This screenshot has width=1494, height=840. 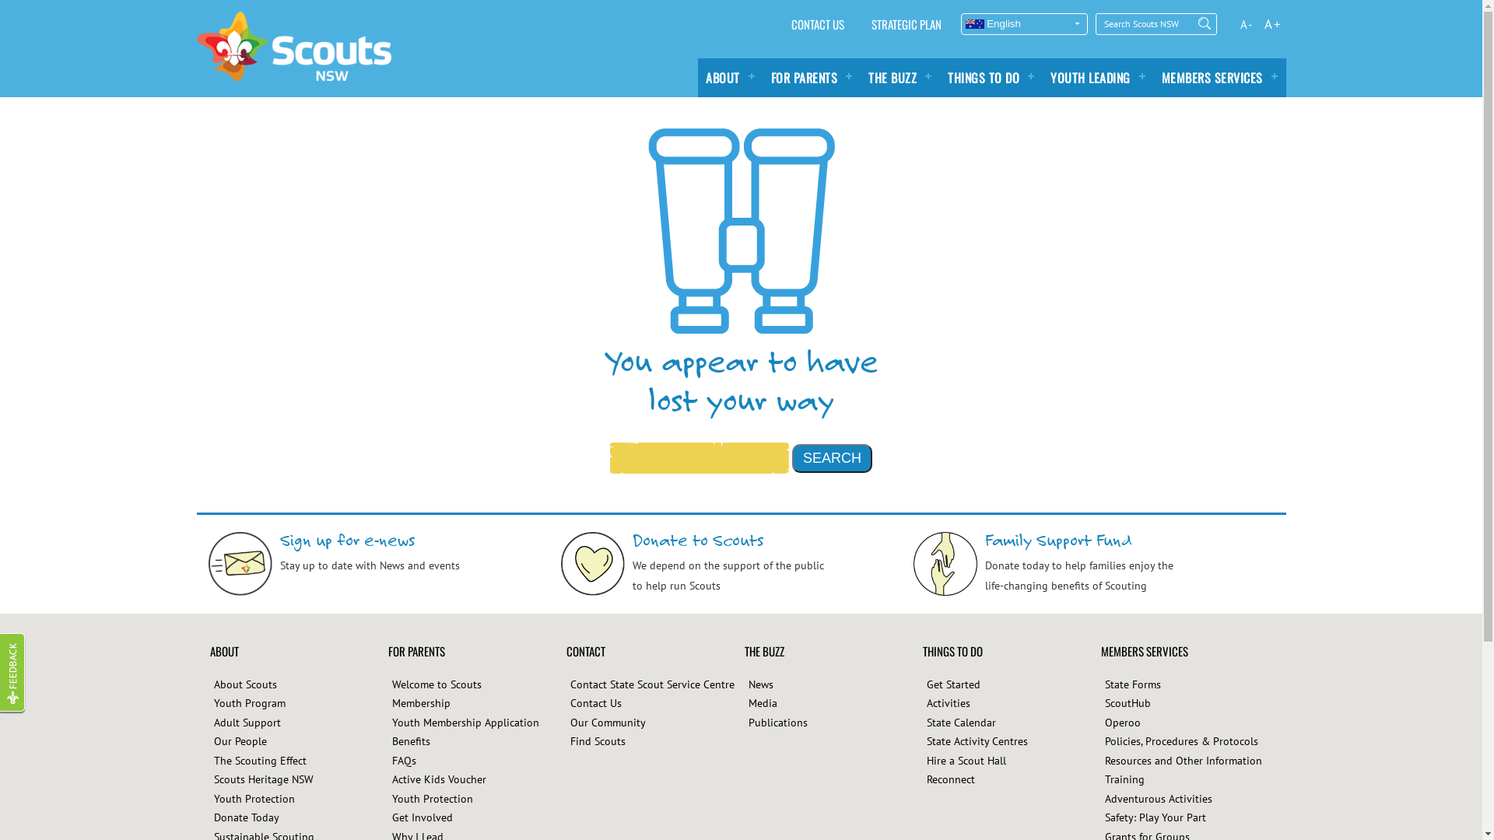 What do you see at coordinates (244, 684) in the screenshot?
I see `About Scouts` at bounding box center [244, 684].